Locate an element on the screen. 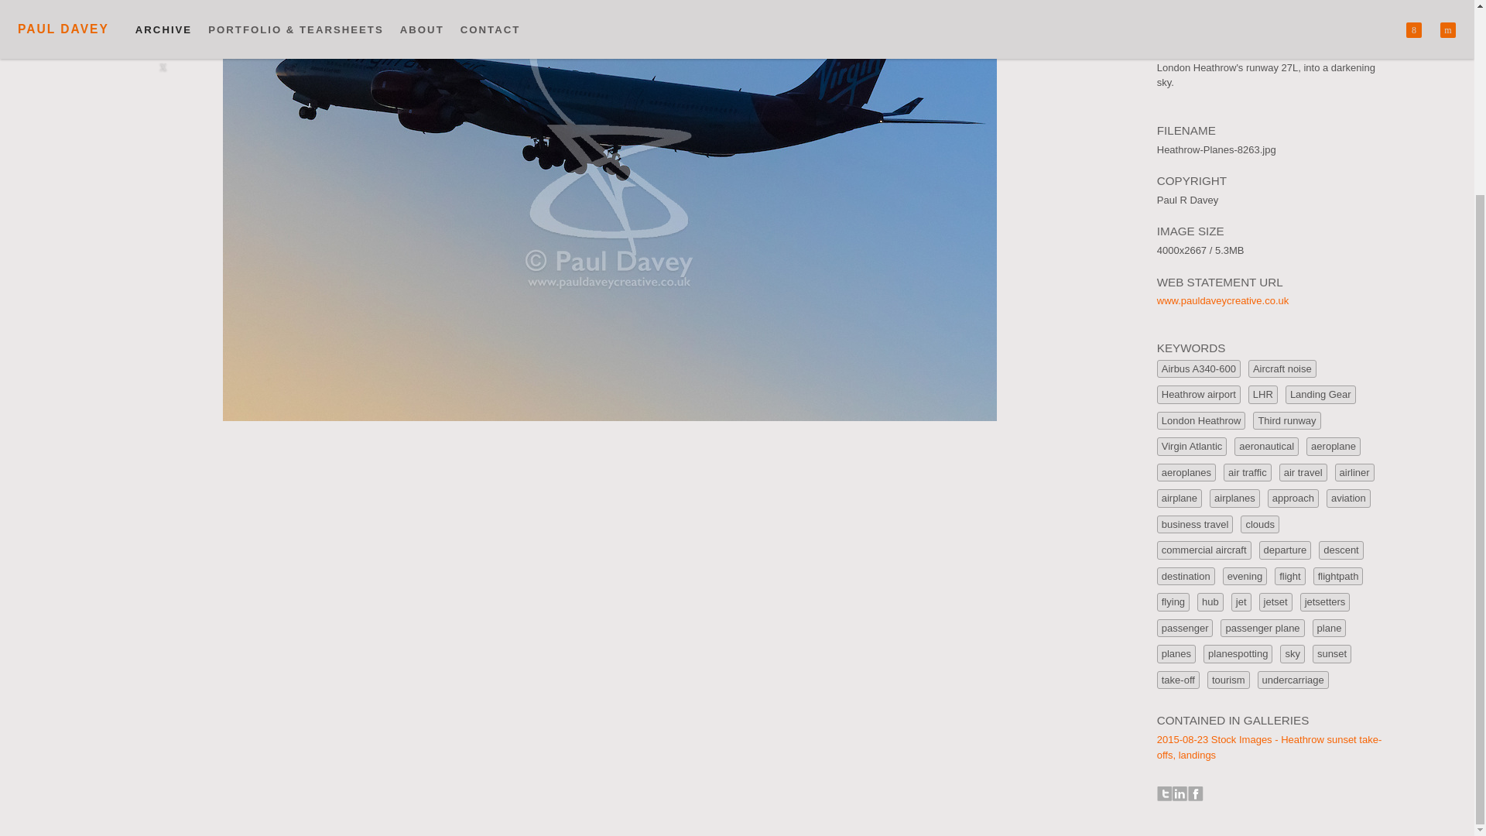  airliner is located at coordinates (1354, 473).